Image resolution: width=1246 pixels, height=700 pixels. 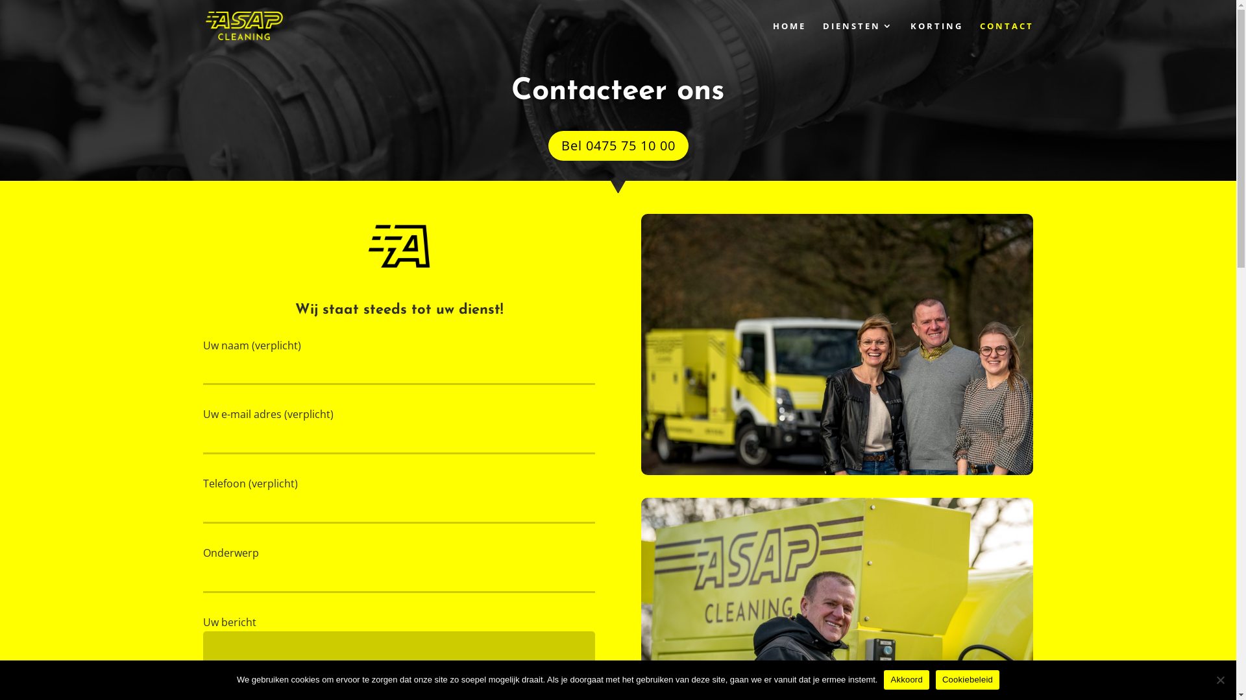 I want to click on DIENSTEN, so click(x=858, y=36).